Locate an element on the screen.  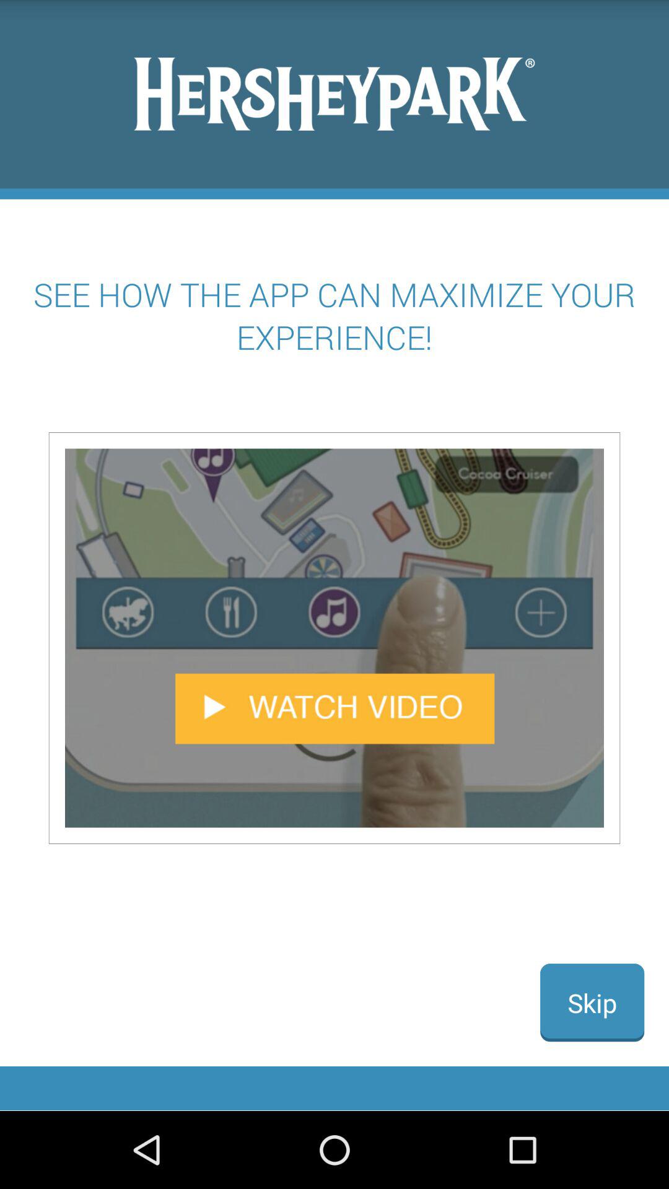
watch video is located at coordinates (334, 638).